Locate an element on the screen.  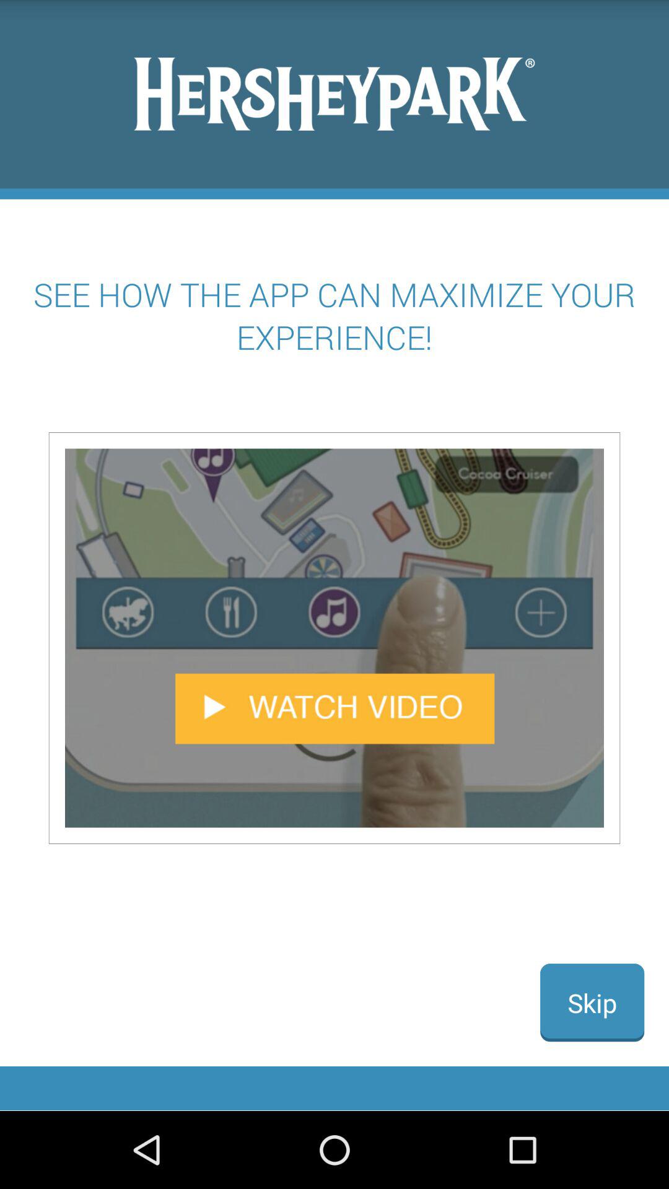
watch video is located at coordinates (334, 638).